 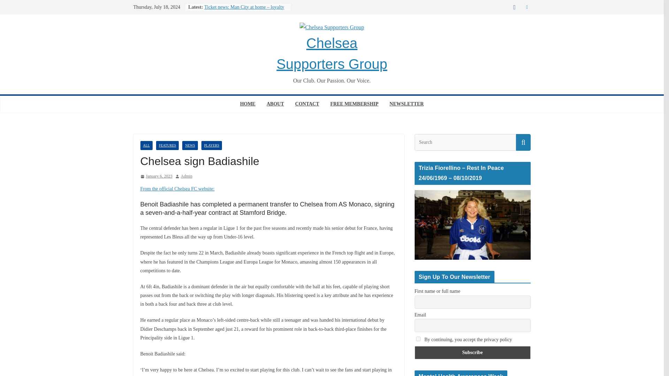 I want to click on HOME, so click(x=248, y=104).